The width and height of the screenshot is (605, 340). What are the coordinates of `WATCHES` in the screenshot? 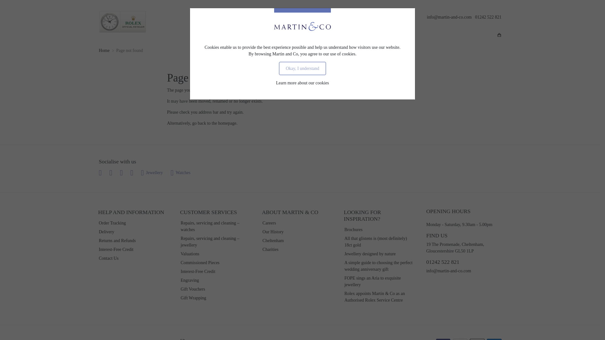 It's located at (284, 36).